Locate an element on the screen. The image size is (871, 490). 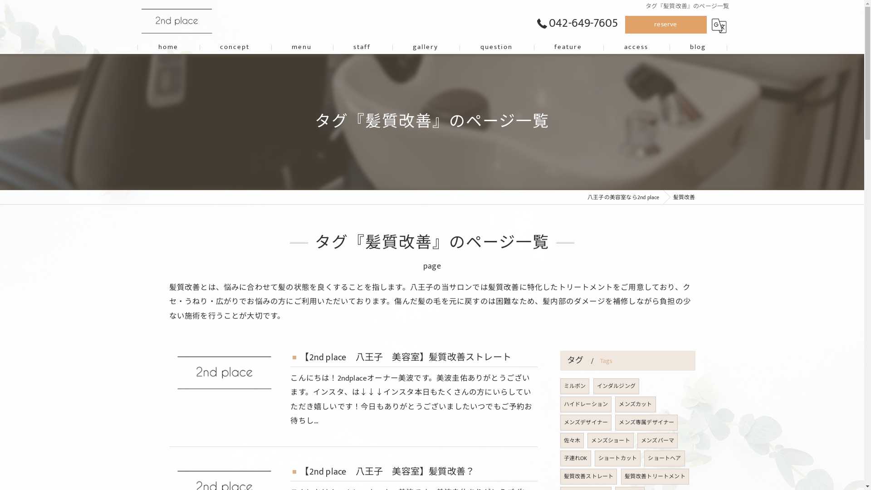
gallery is located at coordinates (426, 47).